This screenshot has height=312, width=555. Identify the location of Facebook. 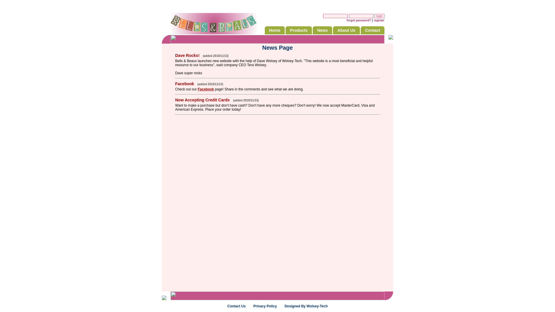
(206, 89).